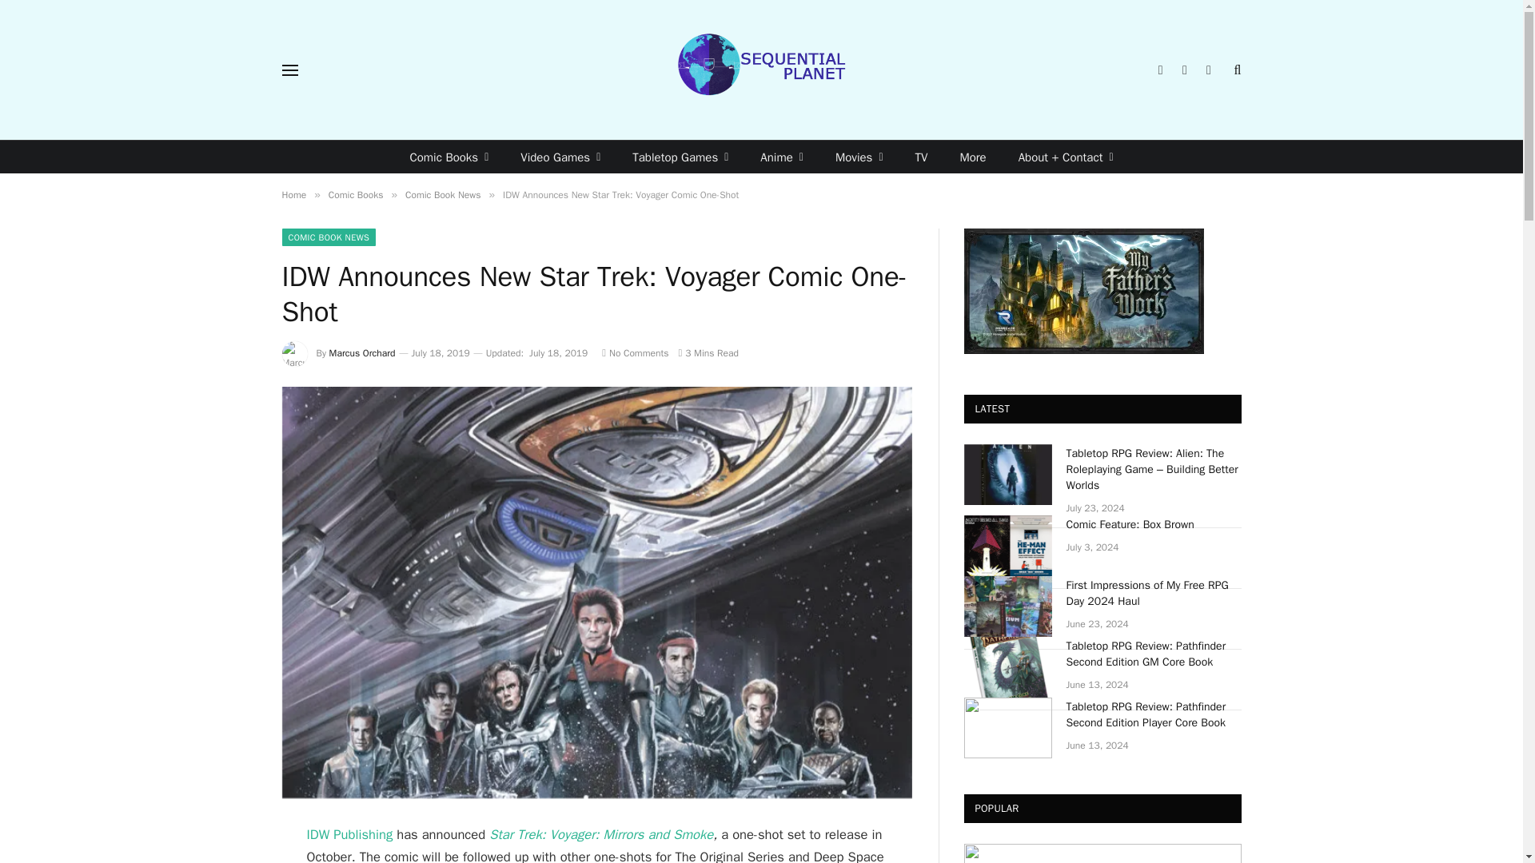 Image resolution: width=1535 pixels, height=863 pixels. Describe the element at coordinates (972, 157) in the screenshot. I see `More` at that location.